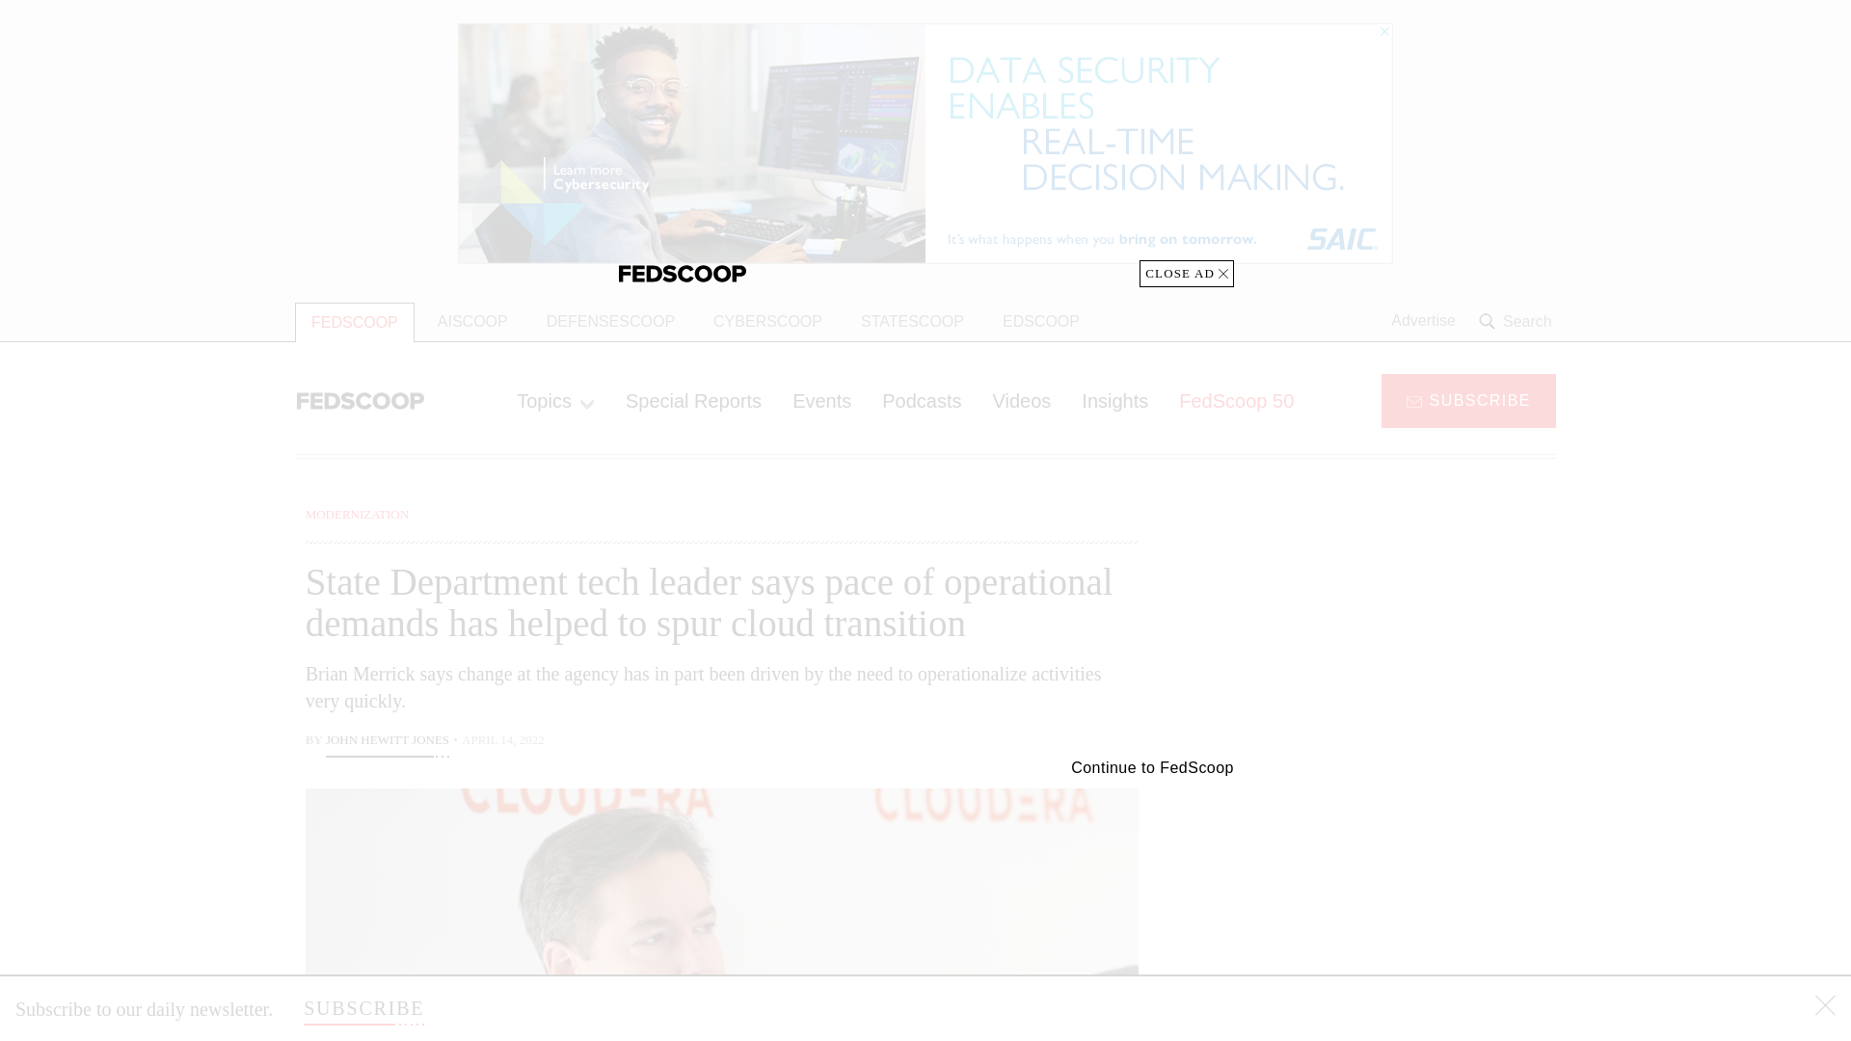  Describe the element at coordinates (355, 322) in the screenshot. I see `FEDSCOOP` at that location.